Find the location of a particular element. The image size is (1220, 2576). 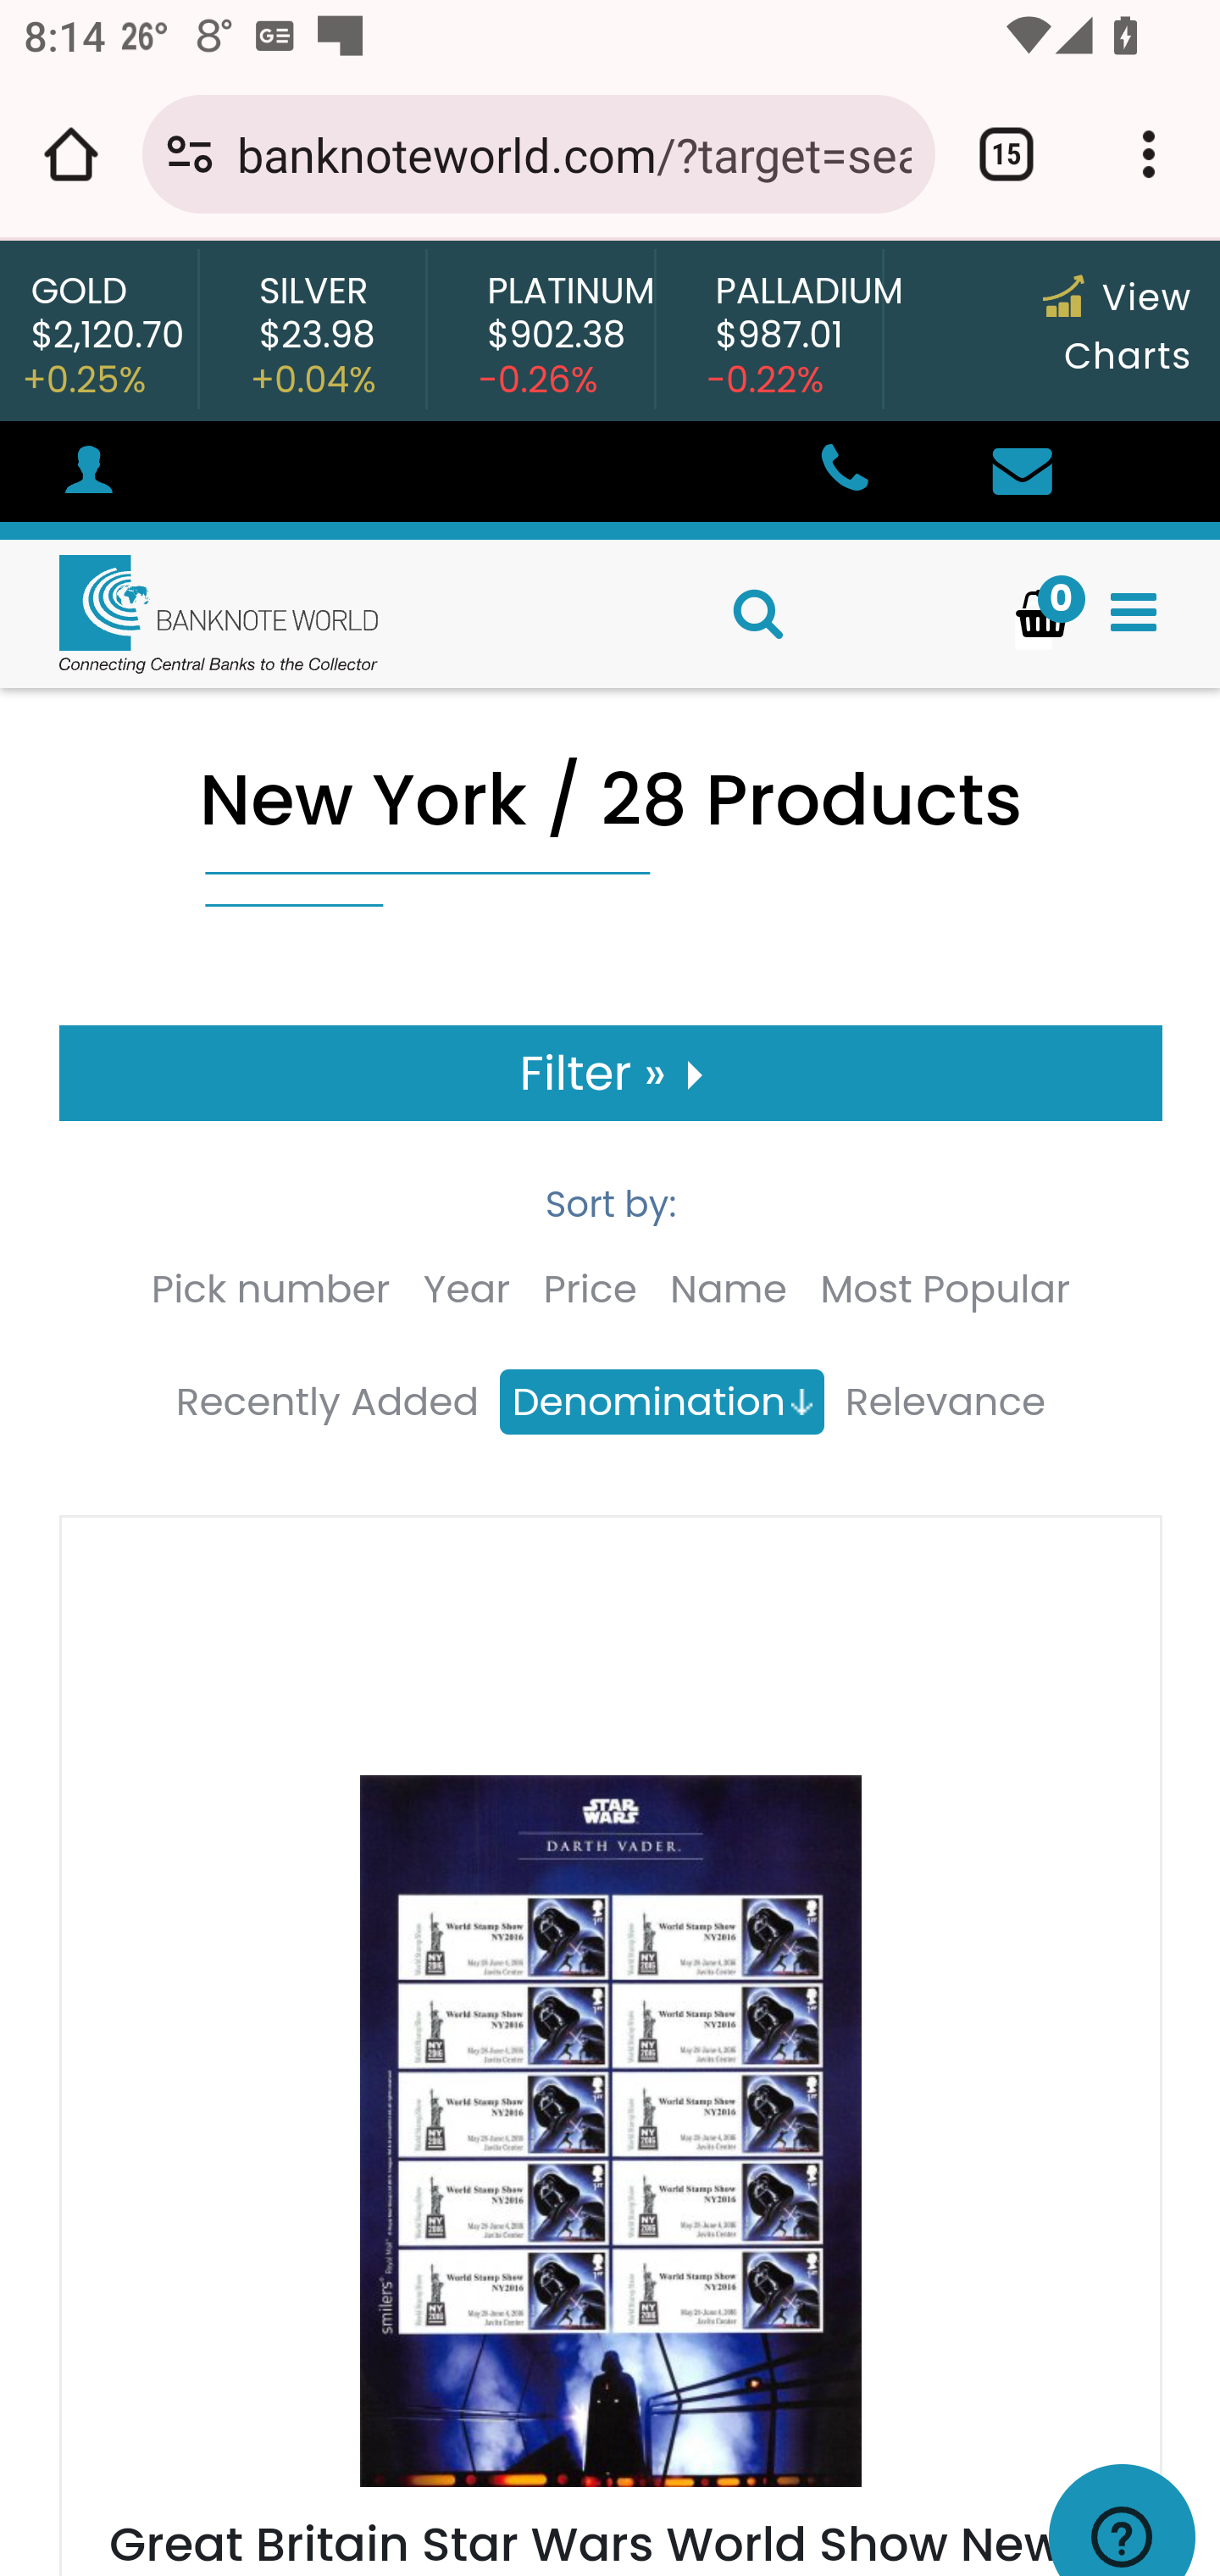

Switch or close tabs is located at coordinates (1006, 154).